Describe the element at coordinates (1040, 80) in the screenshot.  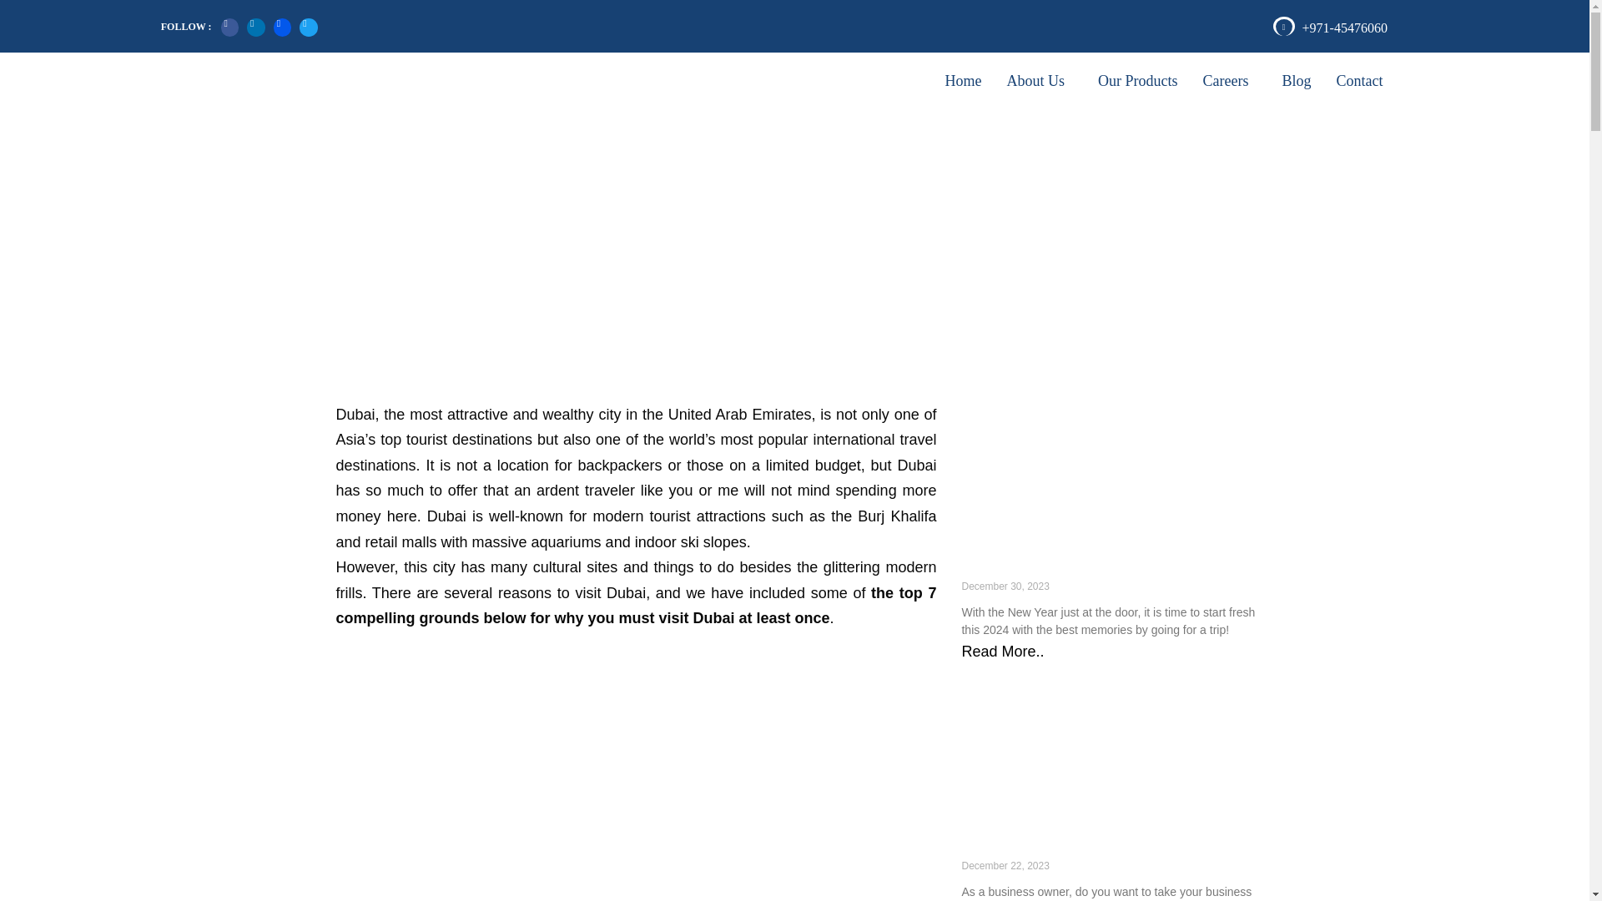
I see `About Us` at that location.